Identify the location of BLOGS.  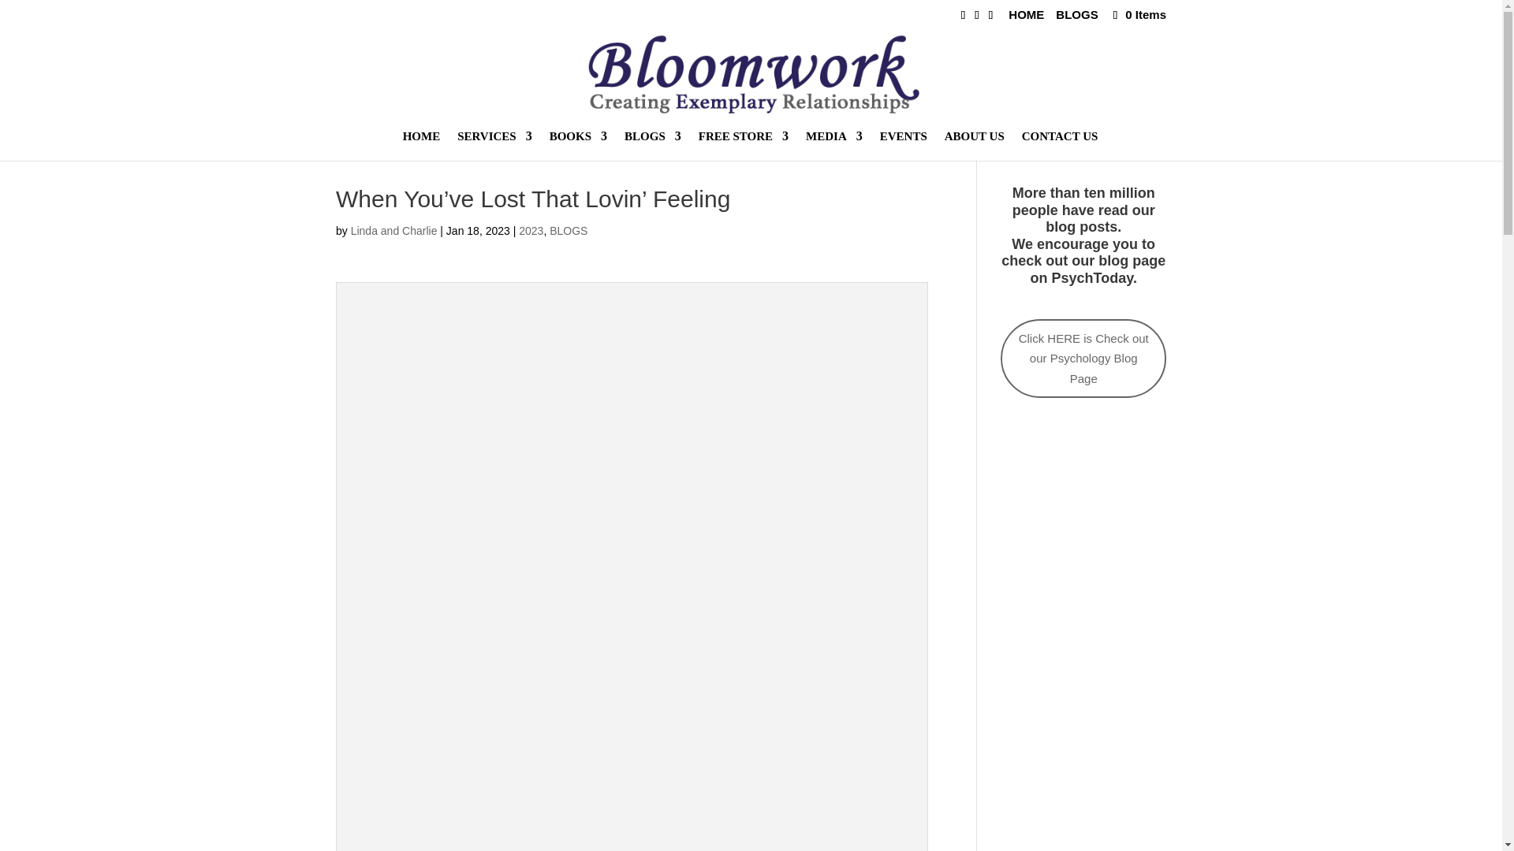
(1076, 18).